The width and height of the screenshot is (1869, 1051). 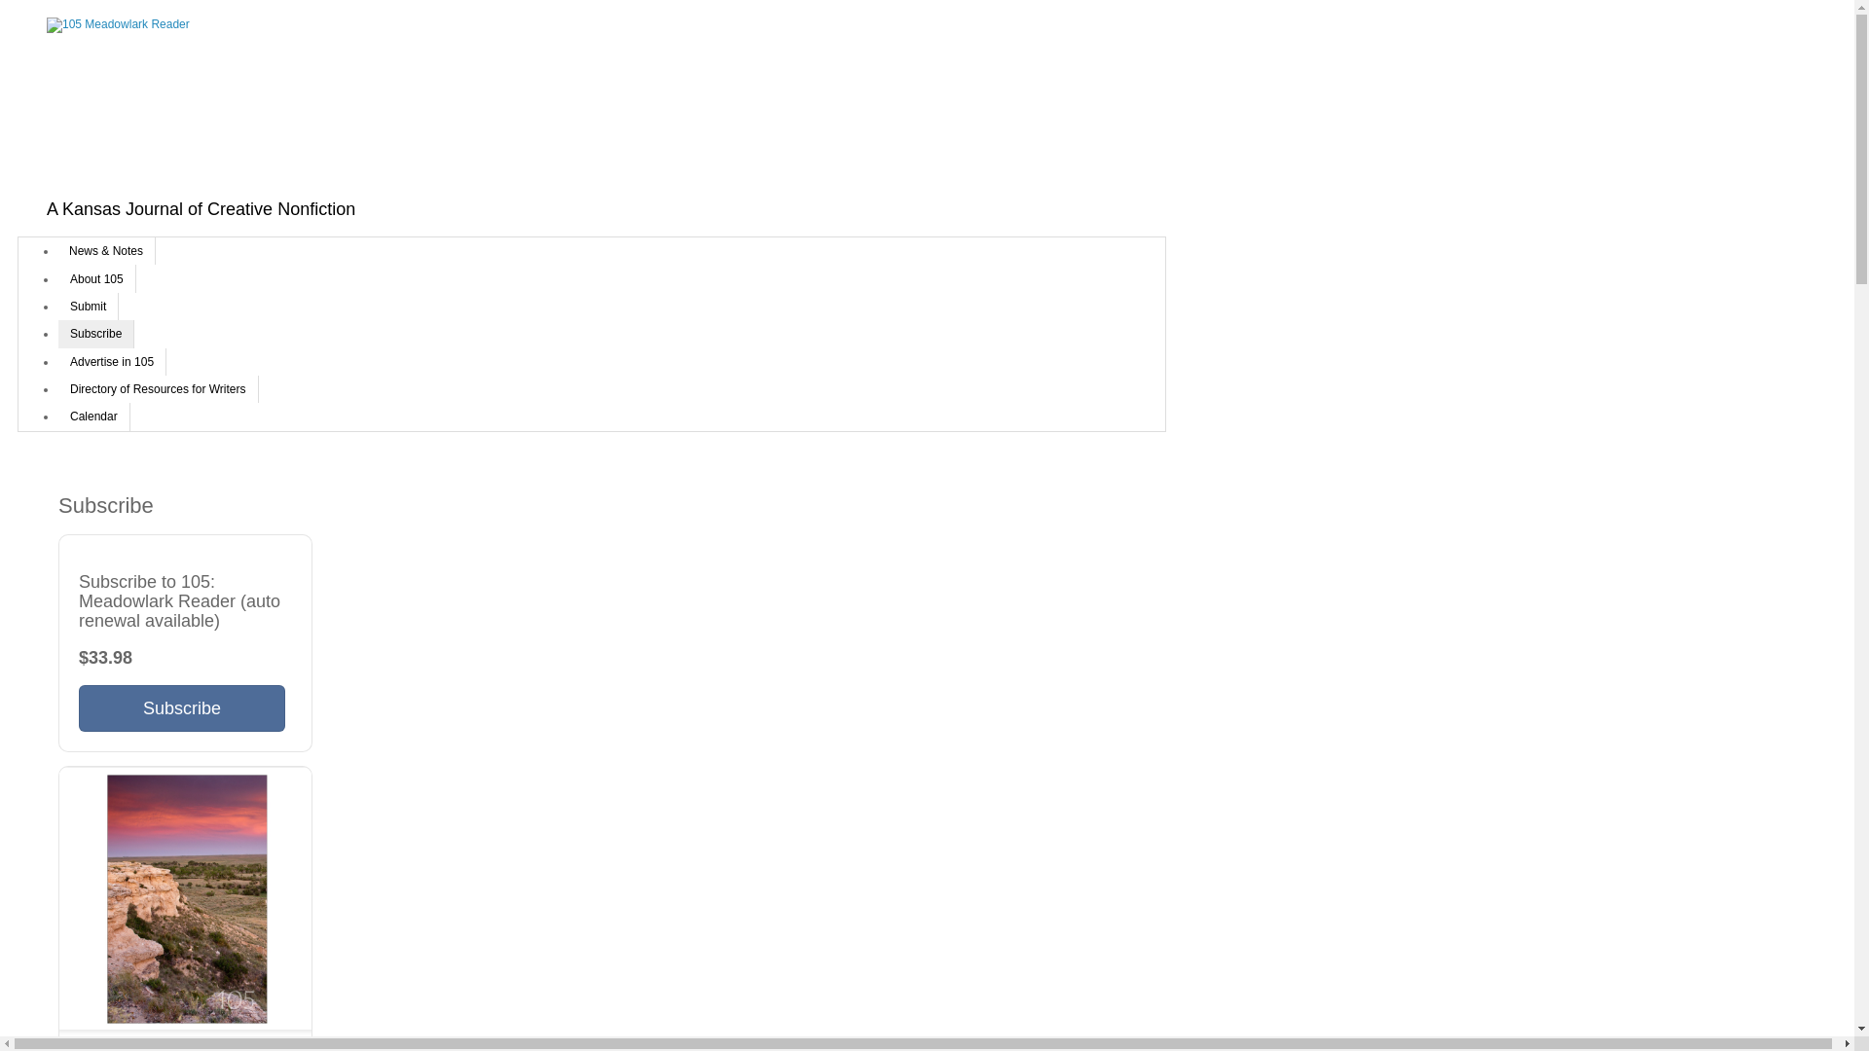 I want to click on Directory of Resources for Writers, so click(x=158, y=389).